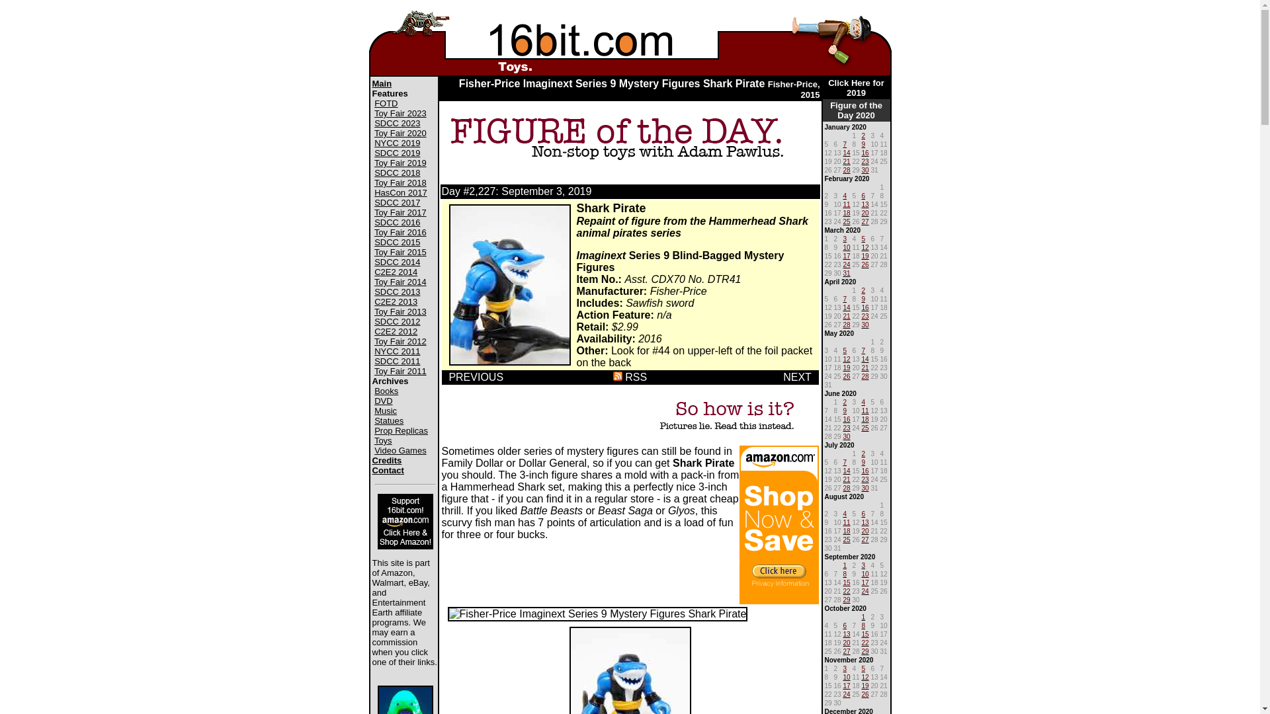 The width and height of the screenshot is (1270, 714). I want to click on 6, so click(863, 513).